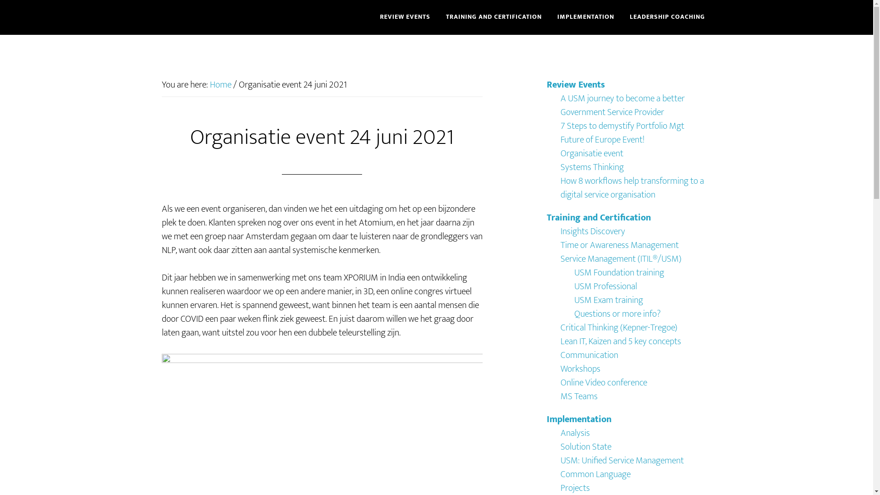 The image size is (880, 495). Describe the element at coordinates (619, 273) in the screenshot. I see `USM Foundation training` at that location.